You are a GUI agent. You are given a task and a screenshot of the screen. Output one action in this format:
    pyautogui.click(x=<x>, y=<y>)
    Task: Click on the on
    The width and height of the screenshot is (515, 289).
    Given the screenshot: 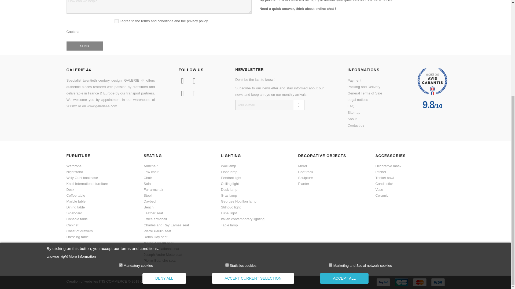 What is the action you would take?
    pyautogui.click(x=121, y=123)
    